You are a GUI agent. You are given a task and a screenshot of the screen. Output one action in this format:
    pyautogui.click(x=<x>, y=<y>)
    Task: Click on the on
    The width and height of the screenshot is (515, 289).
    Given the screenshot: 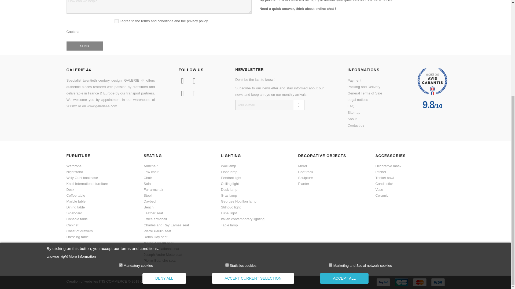 What is the action you would take?
    pyautogui.click(x=121, y=123)
    